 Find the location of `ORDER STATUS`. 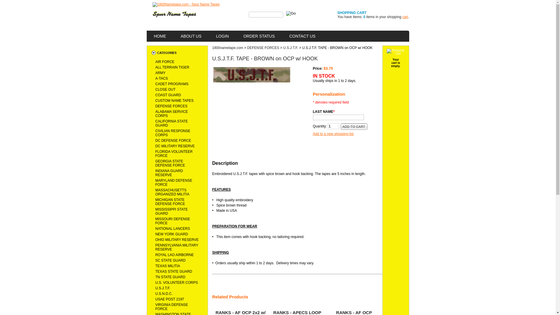

ORDER STATUS is located at coordinates (259, 36).